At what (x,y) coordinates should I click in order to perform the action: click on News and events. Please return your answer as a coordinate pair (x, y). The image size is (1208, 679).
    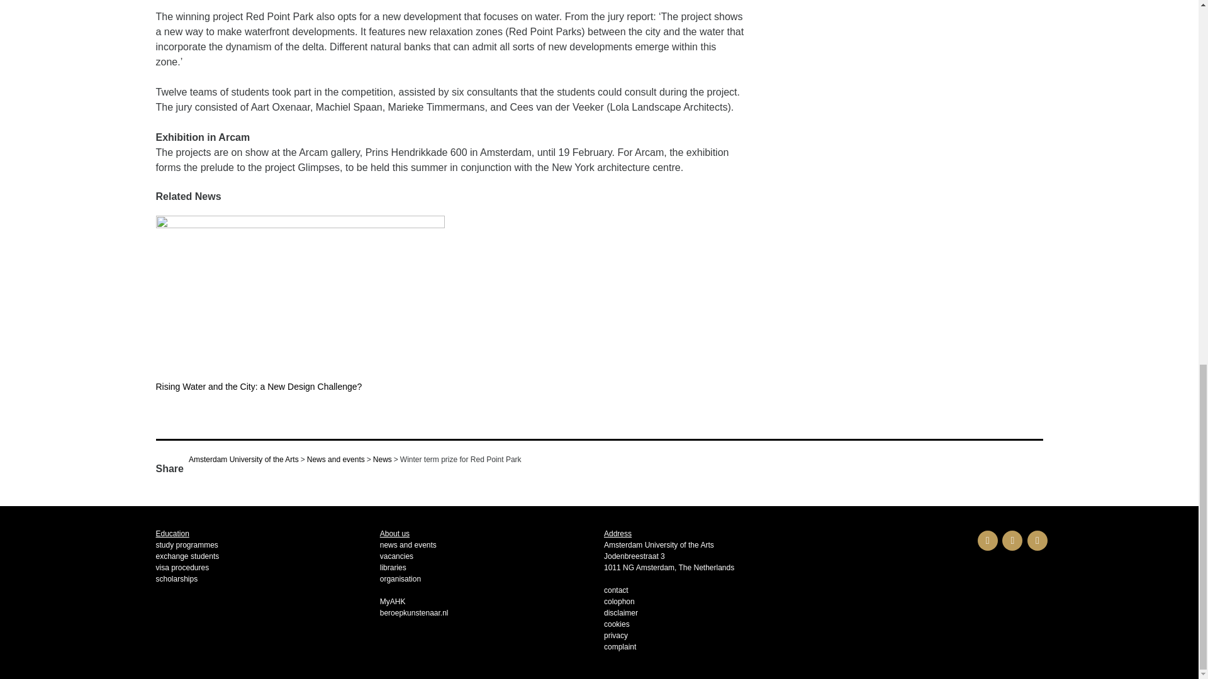
    Looking at the image, I should click on (335, 459).